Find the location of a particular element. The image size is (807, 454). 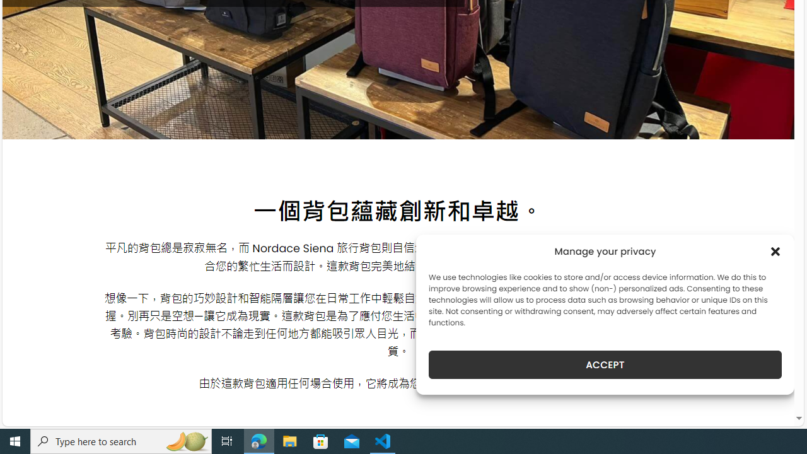

ACCEPT is located at coordinates (605, 364).